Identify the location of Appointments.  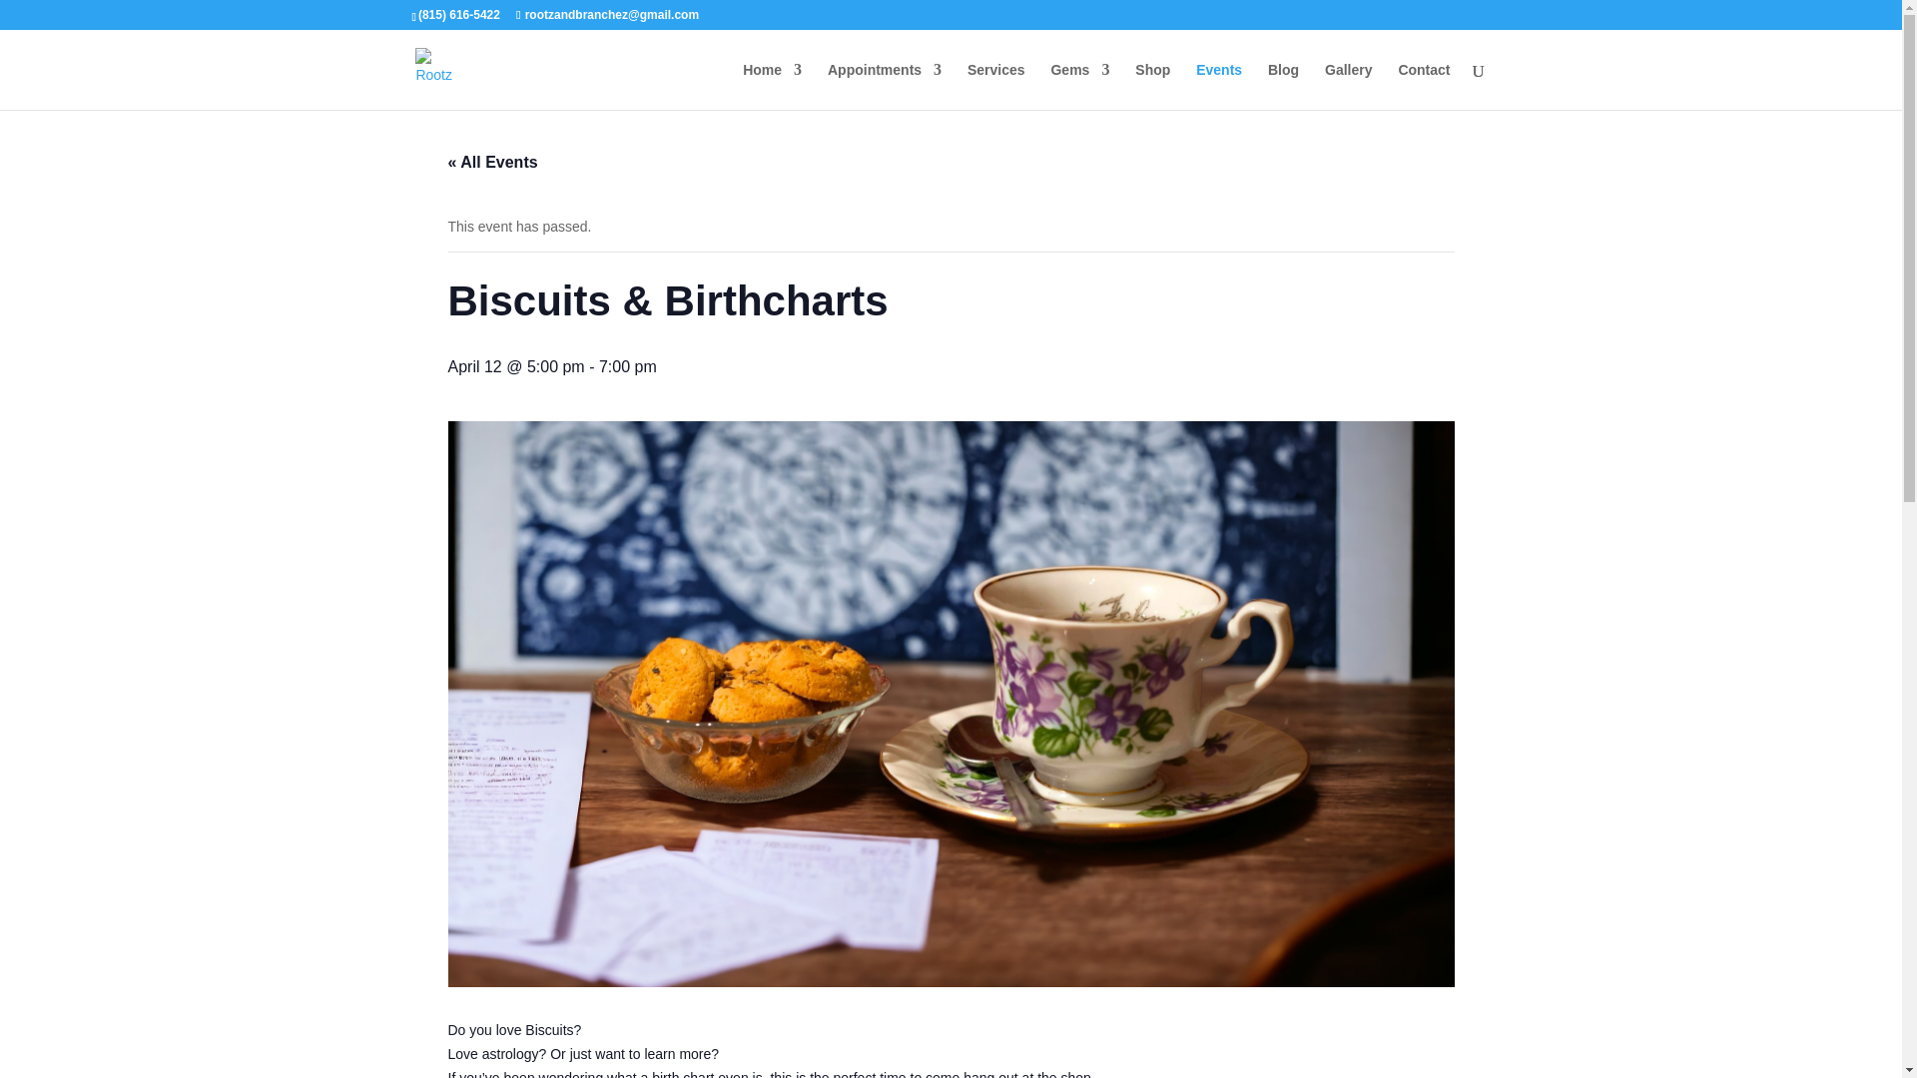
(885, 86).